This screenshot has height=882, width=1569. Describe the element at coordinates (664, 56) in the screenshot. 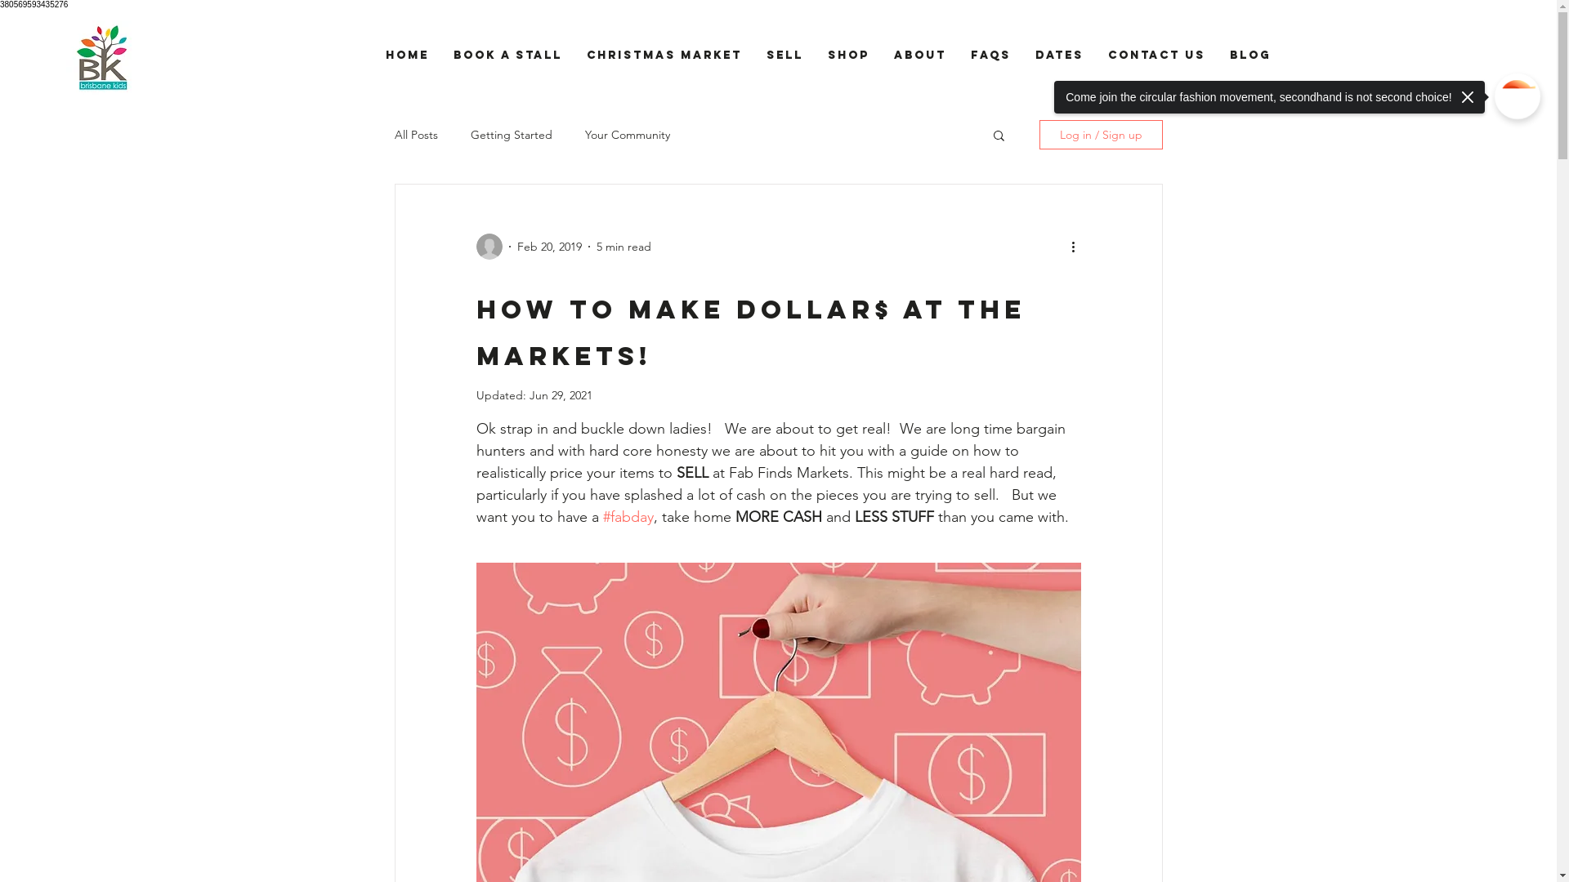

I see `CHRISTMAS MARKET` at that location.